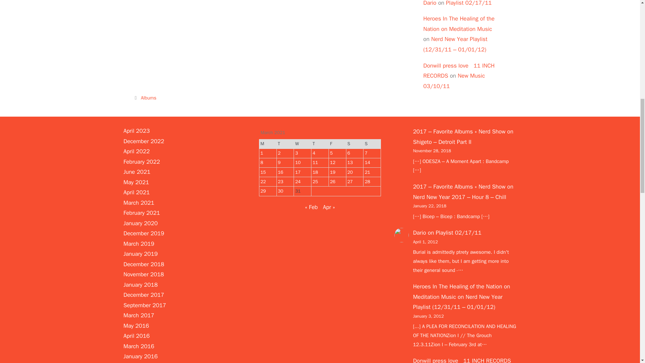 This screenshot has height=363, width=645. Describe the element at coordinates (137, 172) in the screenshot. I see `June 2021` at that location.